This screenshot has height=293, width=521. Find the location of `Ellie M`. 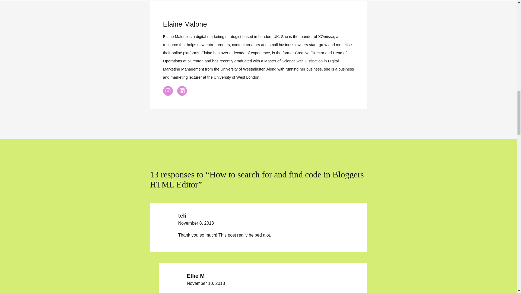

Ellie M is located at coordinates (195, 276).